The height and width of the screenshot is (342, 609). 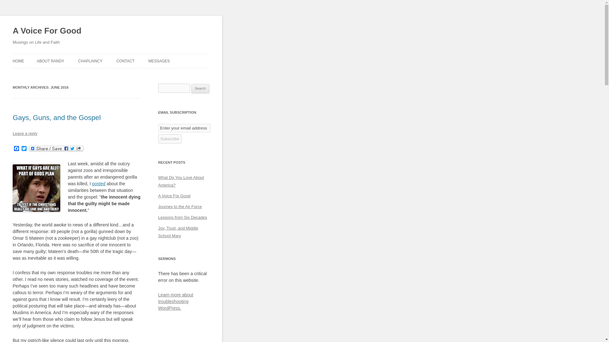 What do you see at coordinates (57, 117) in the screenshot?
I see `Gays, Guns, and the Gospel` at bounding box center [57, 117].